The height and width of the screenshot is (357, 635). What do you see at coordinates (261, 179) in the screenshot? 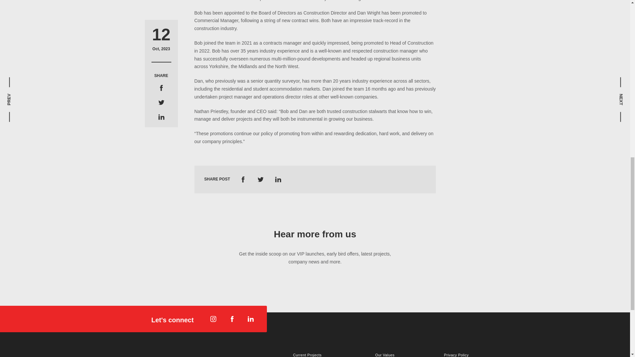
I see `Twitter` at bounding box center [261, 179].